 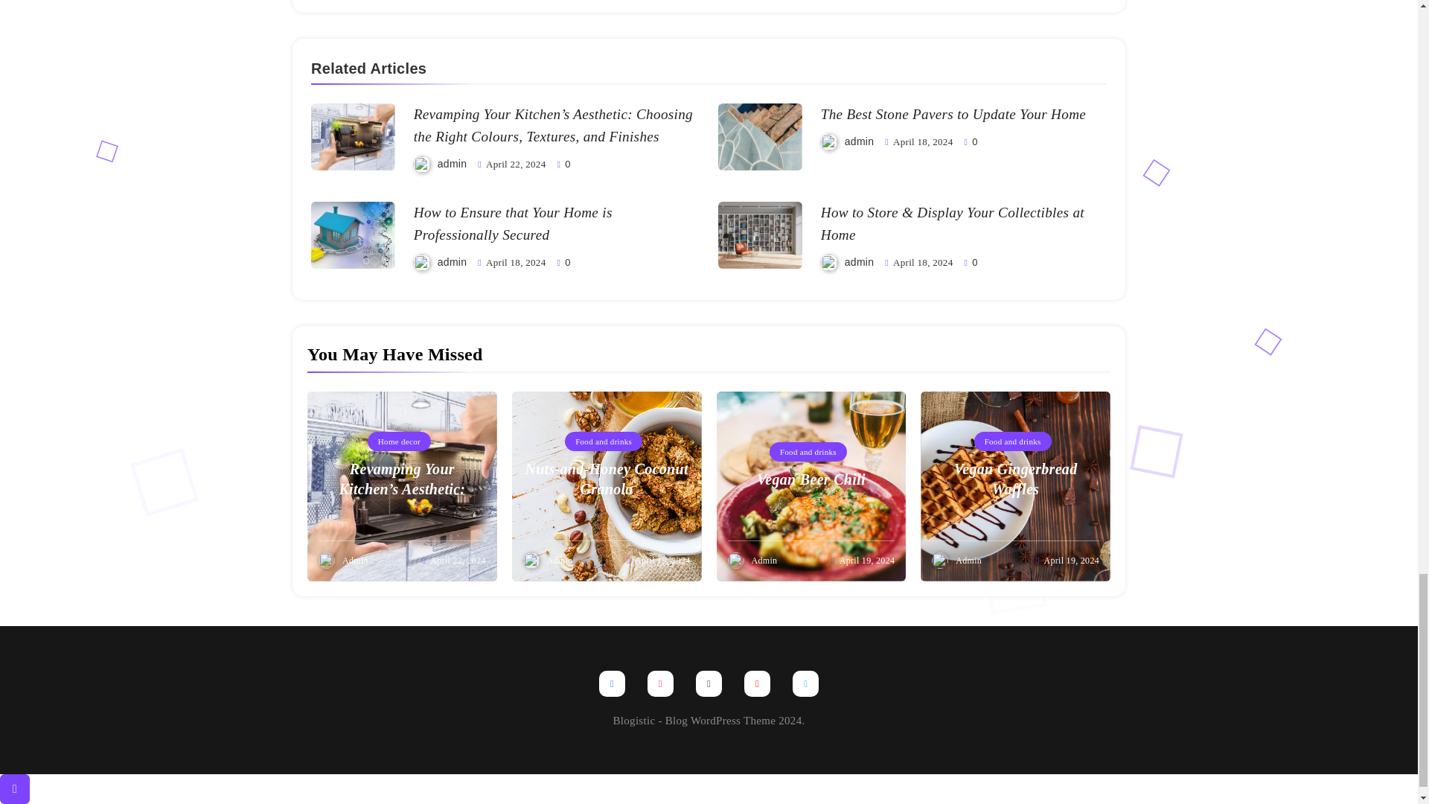 What do you see at coordinates (452, 262) in the screenshot?
I see `admin` at bounding box center [452, 262].